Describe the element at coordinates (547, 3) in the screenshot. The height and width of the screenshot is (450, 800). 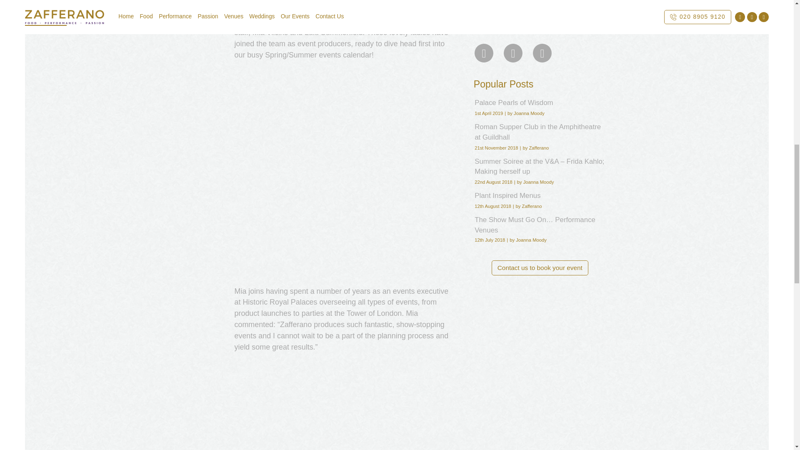
I see `Performance` at that location.